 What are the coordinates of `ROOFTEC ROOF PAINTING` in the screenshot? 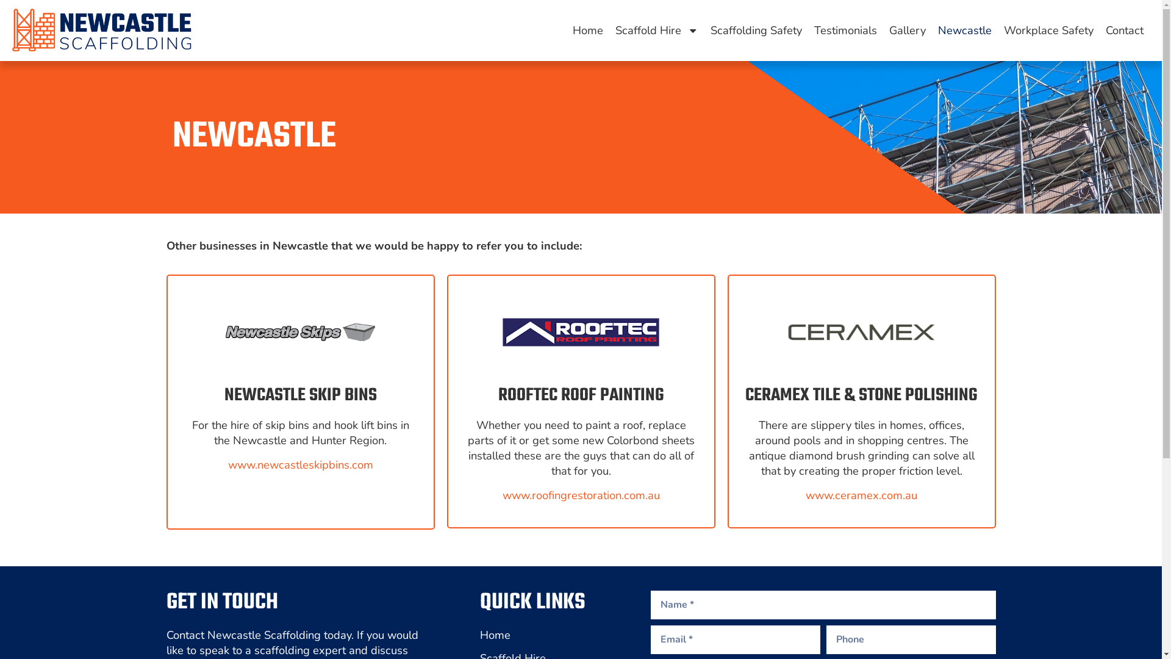 It's located at (581, 395).